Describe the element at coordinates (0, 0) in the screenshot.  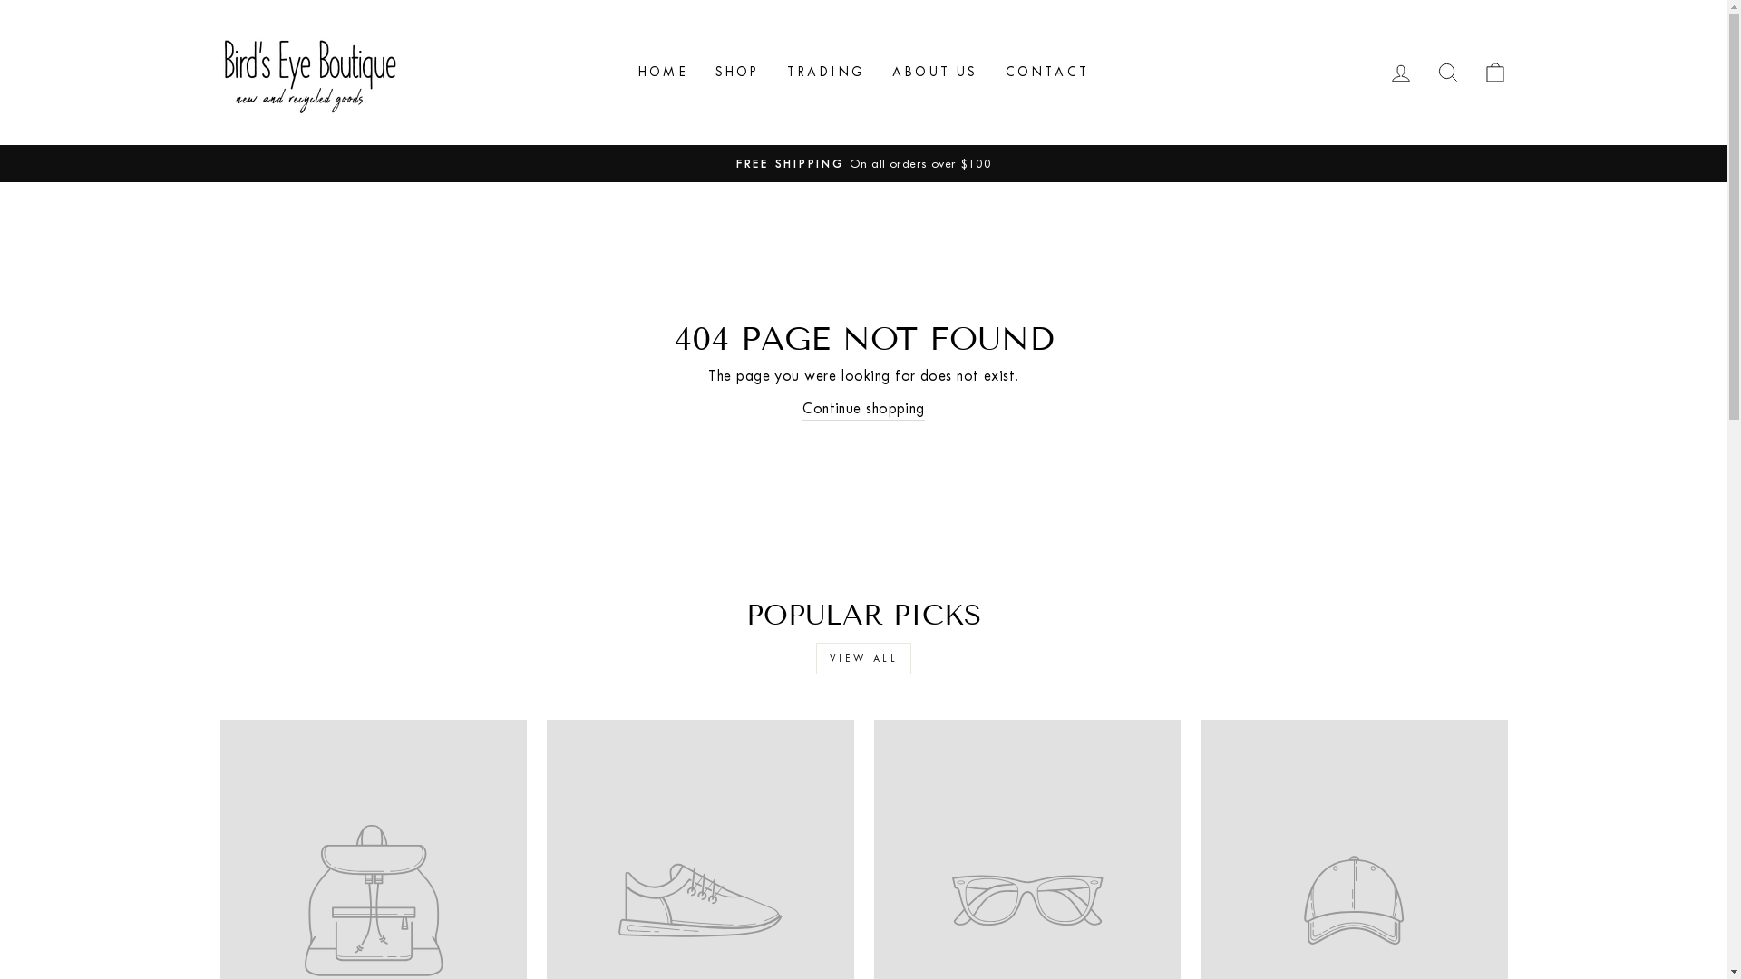
I see `Skip to content` at that location.